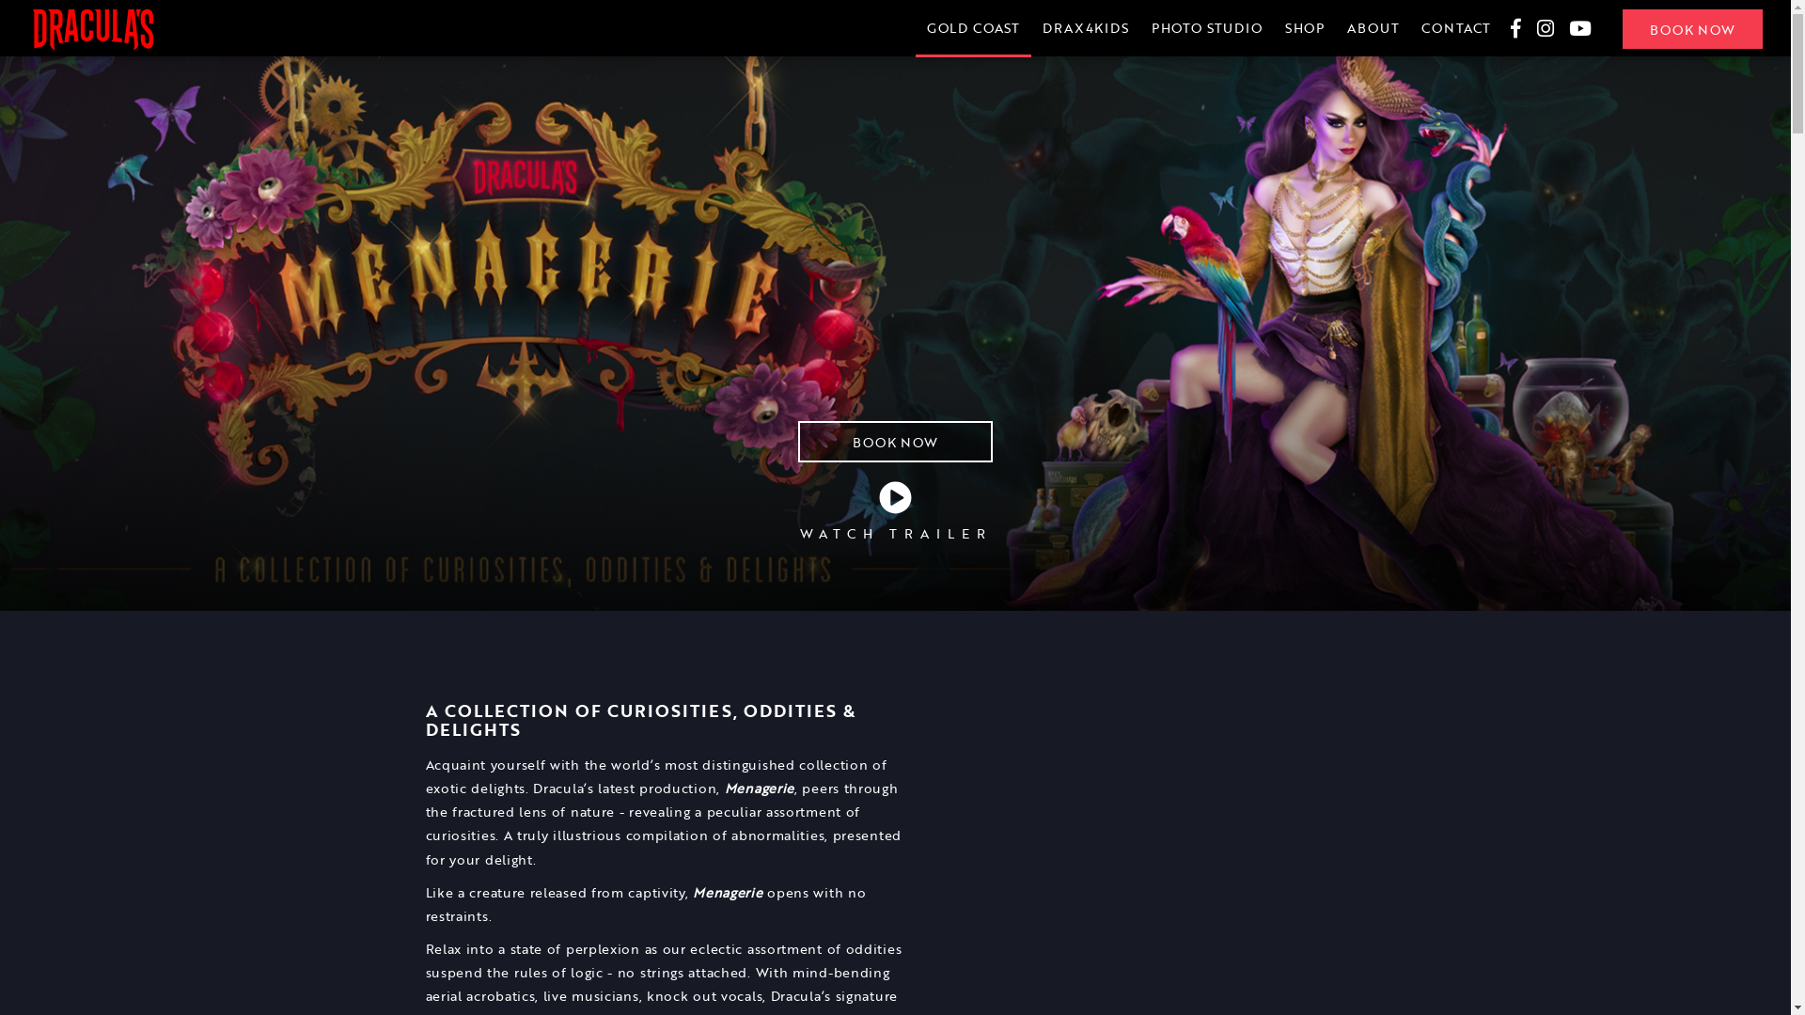  Describe the element at coordinates (1207, 28) in the screenshot. I see `PHOTO STUDIO` at that location.